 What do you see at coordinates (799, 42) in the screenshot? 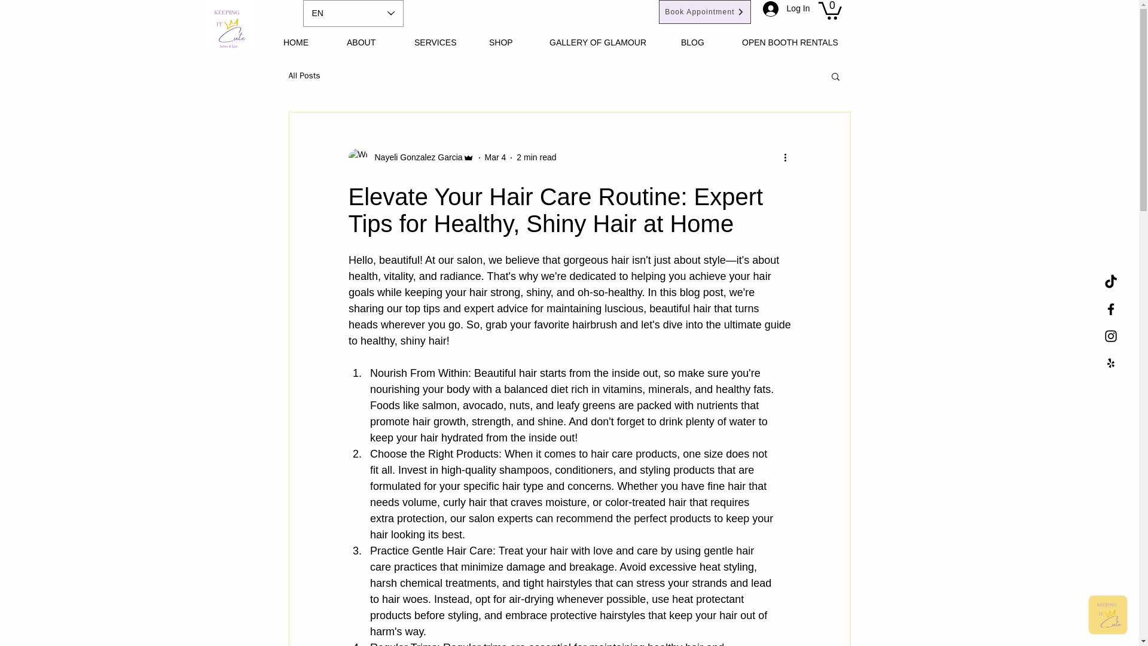
I see `OPEN BOOTH RENTALS` at bounding box center [799, 42].